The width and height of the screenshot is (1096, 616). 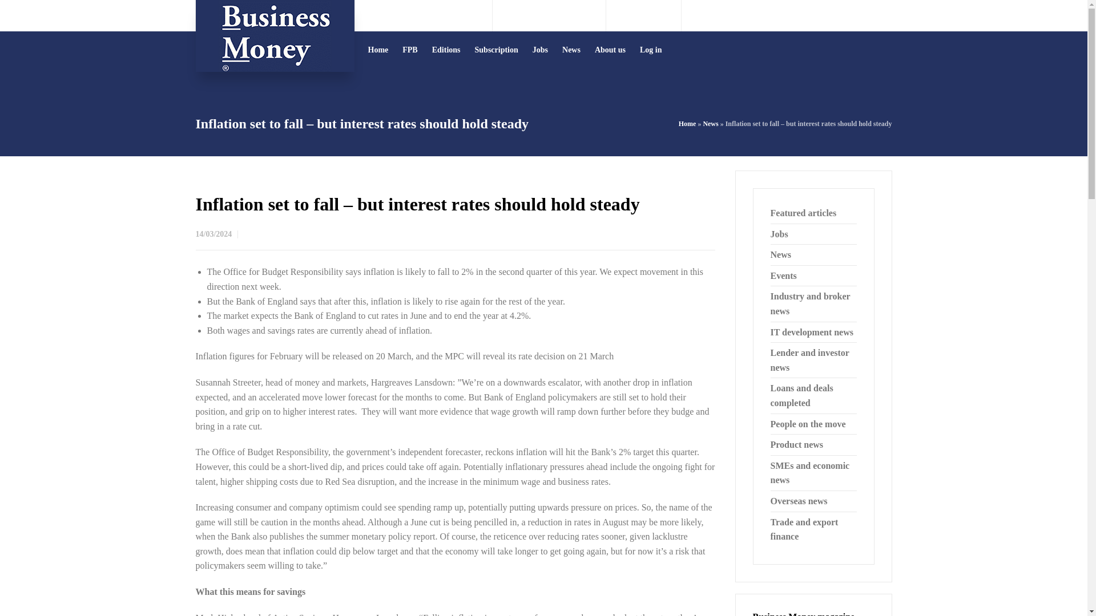 I want to click on click to call, so click(x=558, y=15).